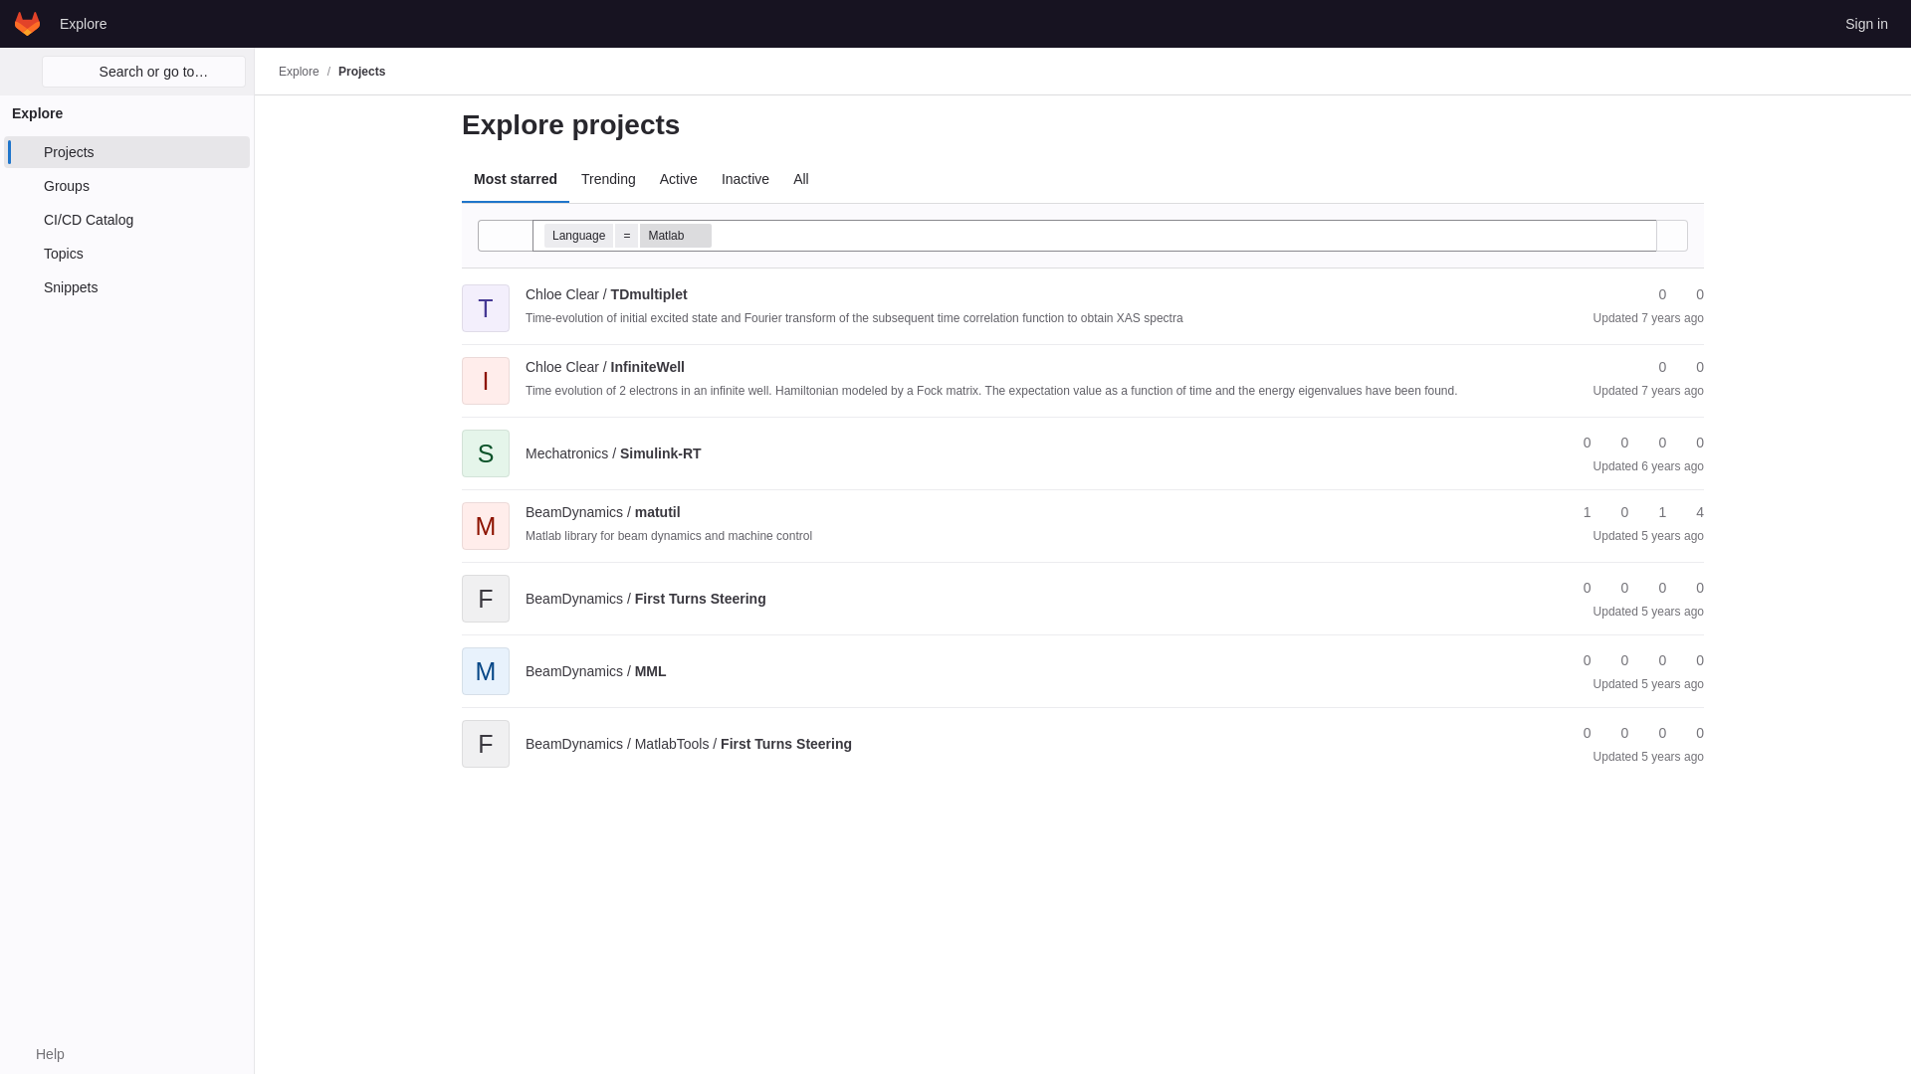 The height and width of the screenshot is (1074, 1911). Describe the element at coordinates (678, 179) in the screenshot. I see `Active` at that location.